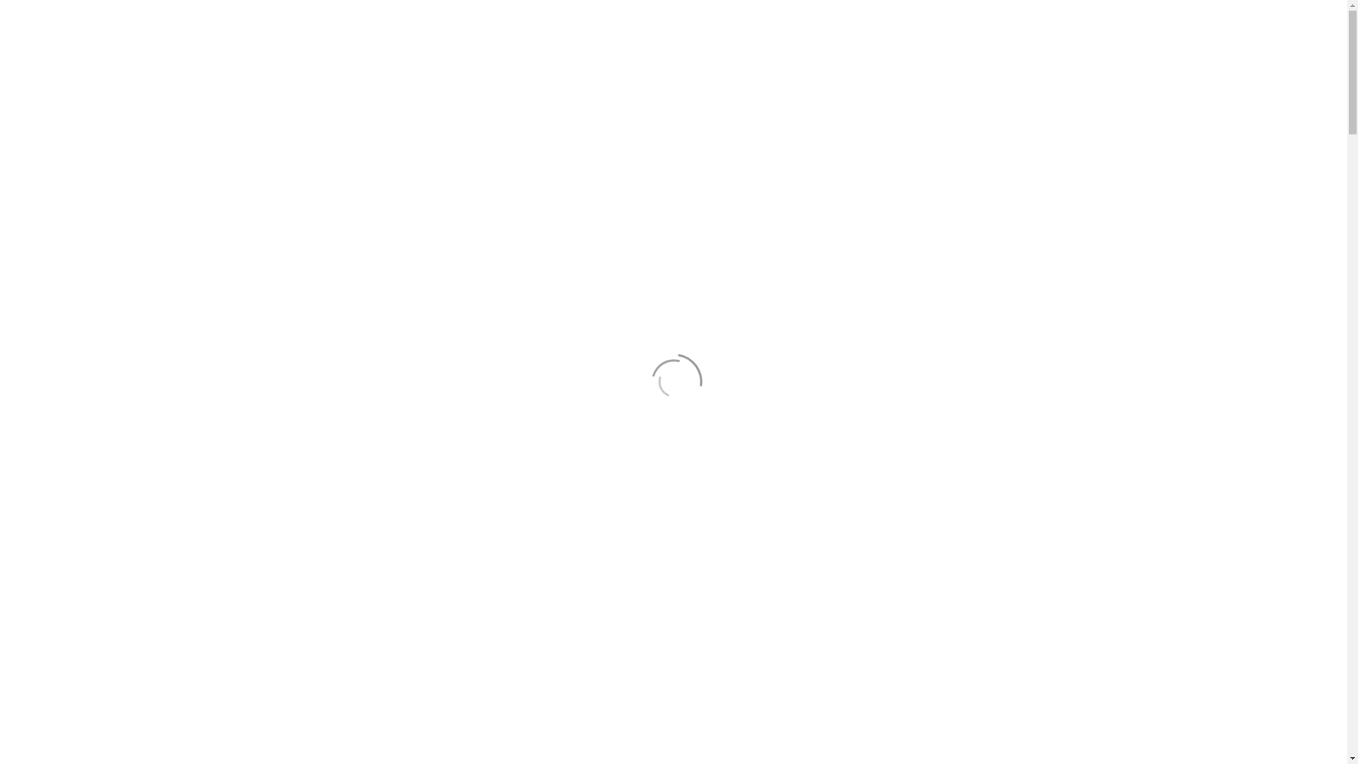 The height and width of the screenshot is (764, 1358). I want to click on BOOK A DEMO, so click(878, 208).